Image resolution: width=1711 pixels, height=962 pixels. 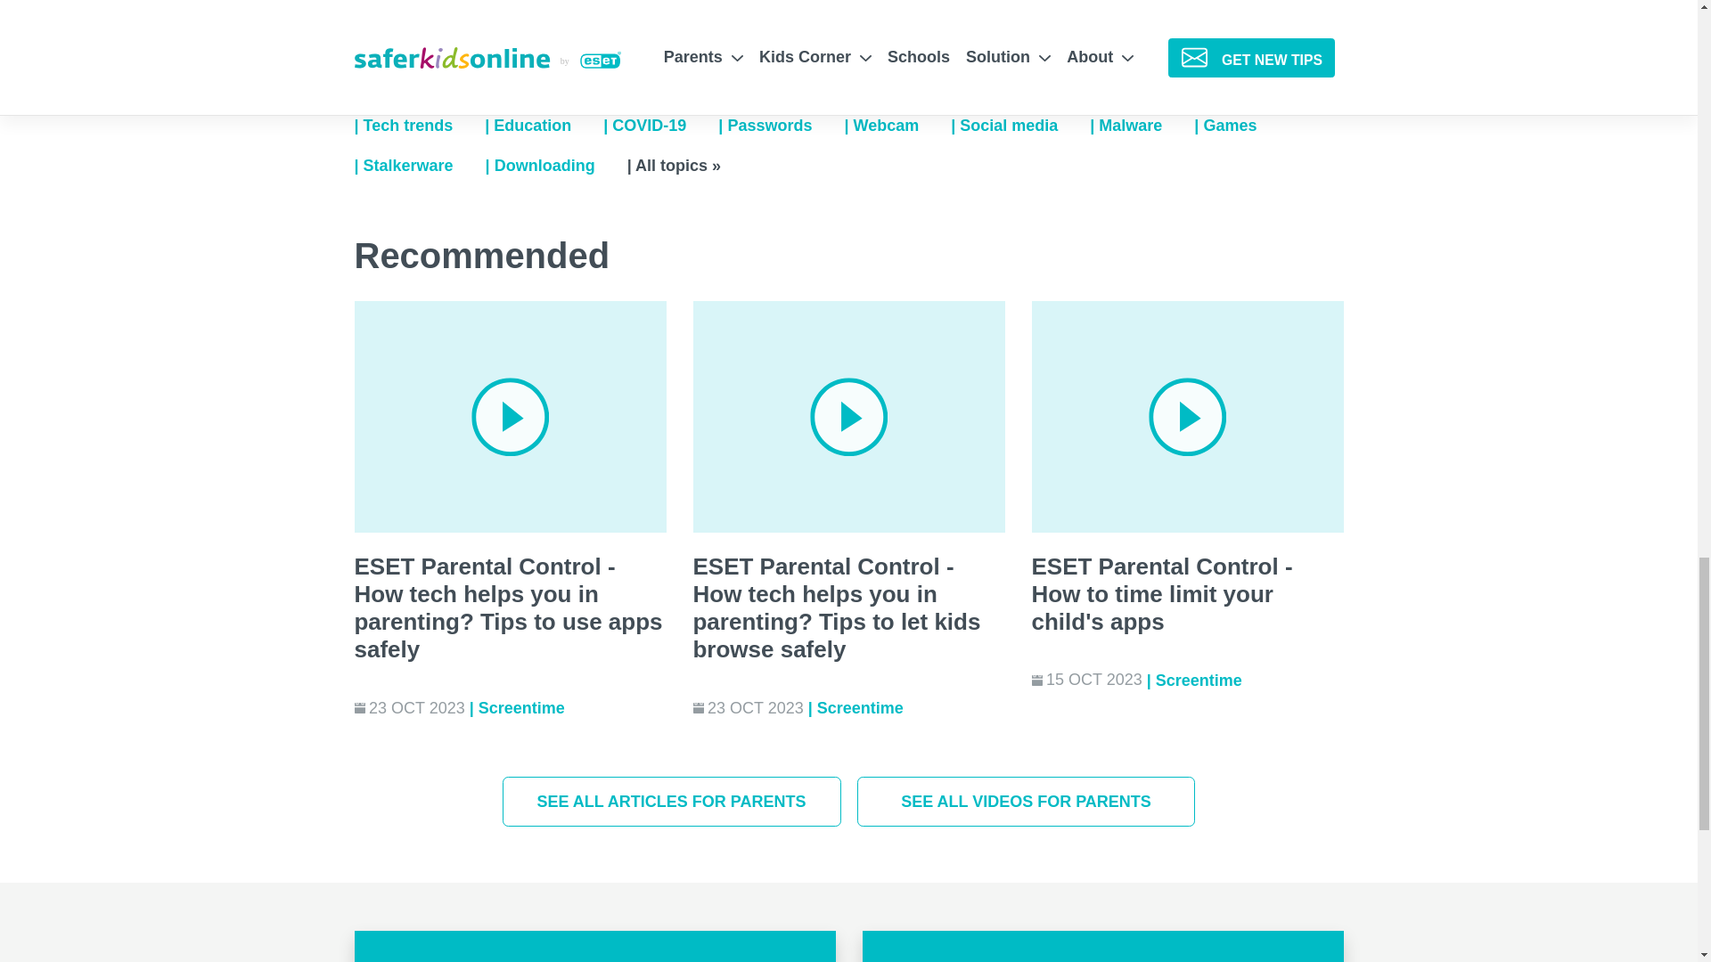 What do you see at coordinates (661, 126) in the screenshot?
I see `Latest topics` at bounding box center [661, 126].